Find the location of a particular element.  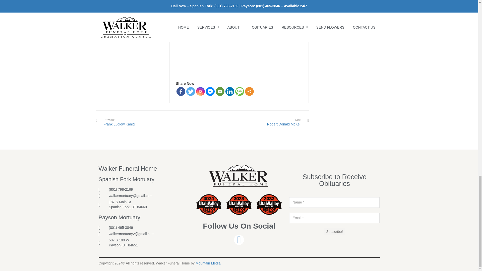

Name is located at coordinates (334, 202).